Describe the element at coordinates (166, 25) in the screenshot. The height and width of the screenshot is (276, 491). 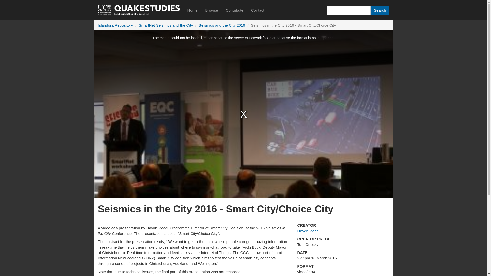
I see `SmartNet Seismics and the City` at that location.